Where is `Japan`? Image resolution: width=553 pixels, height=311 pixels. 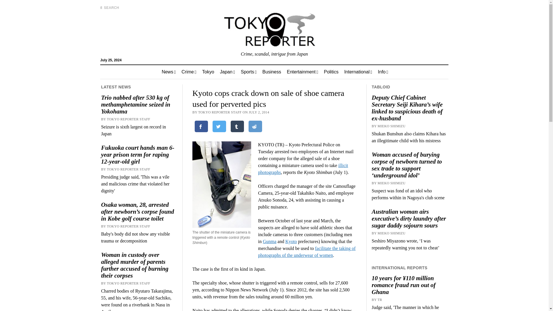
Japan is located at coordinates (228, 72).